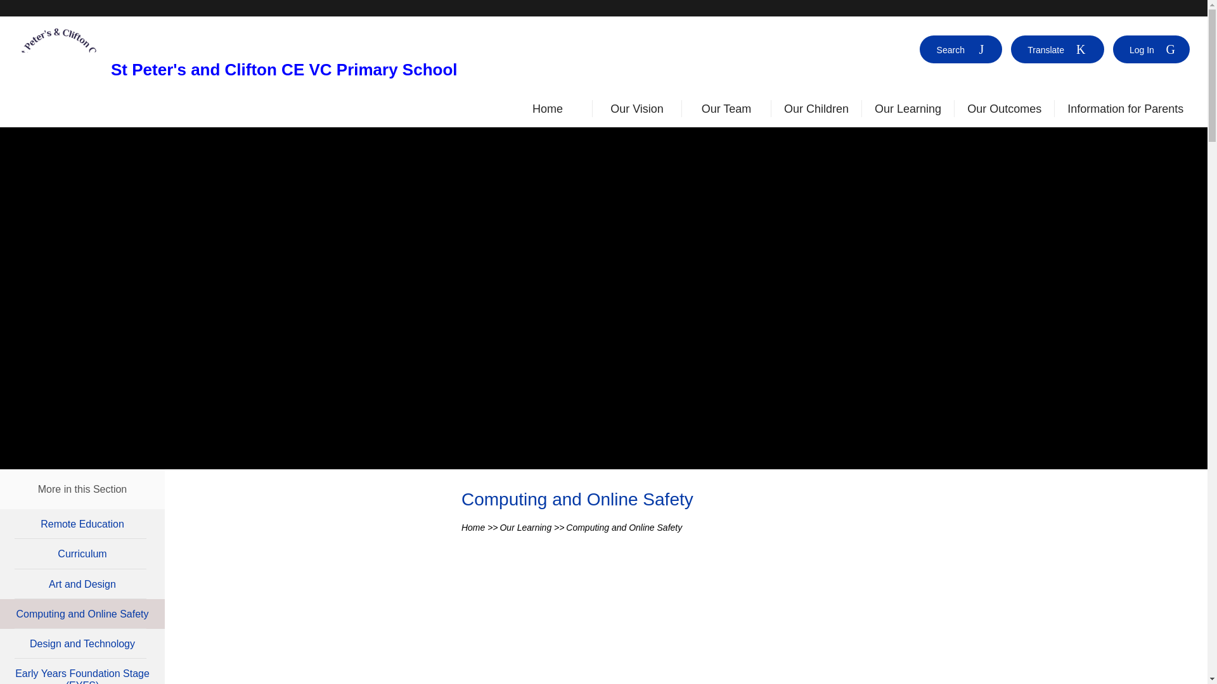 The width and height of the screenshot is (1217, 684). I want to click on Our Team, so click(726, 111).